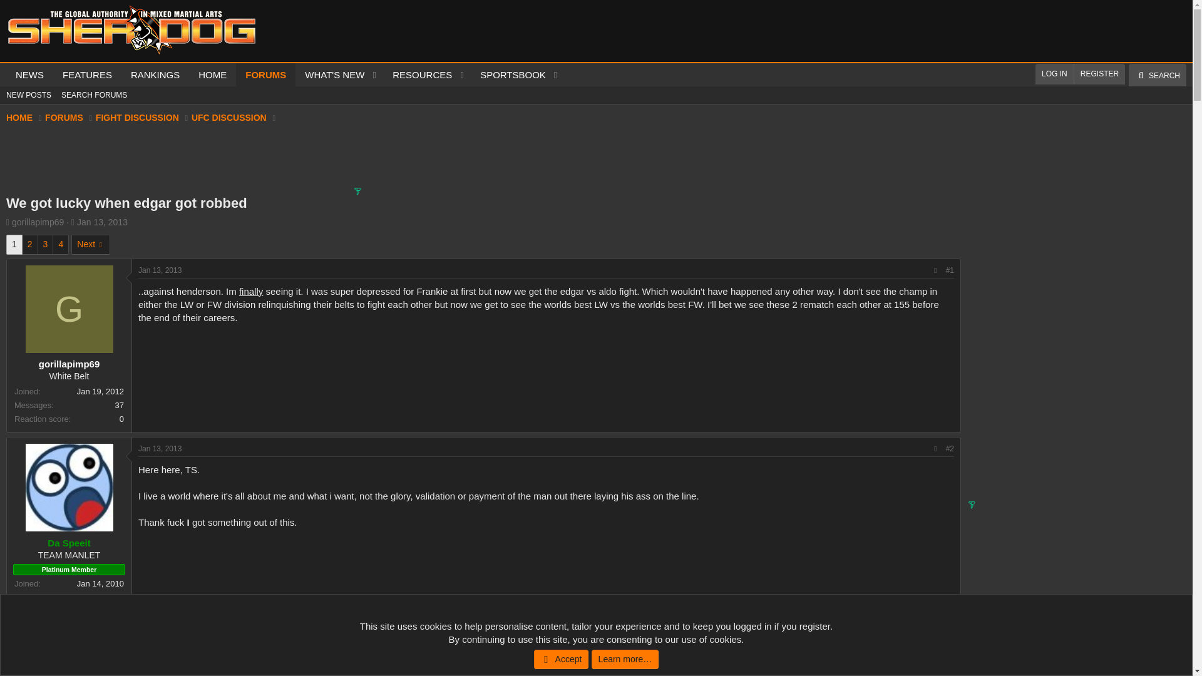 The width and height of the screenshot is (1202, 676). Describe the element at coordinates (155, 75) in the screenshot. I see `RANKINGS` at that location.